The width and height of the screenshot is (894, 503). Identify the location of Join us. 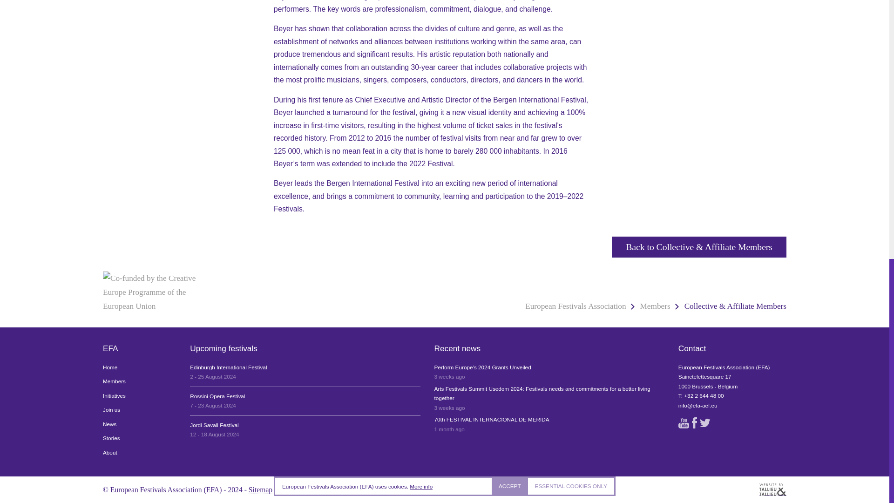
(139, 410).